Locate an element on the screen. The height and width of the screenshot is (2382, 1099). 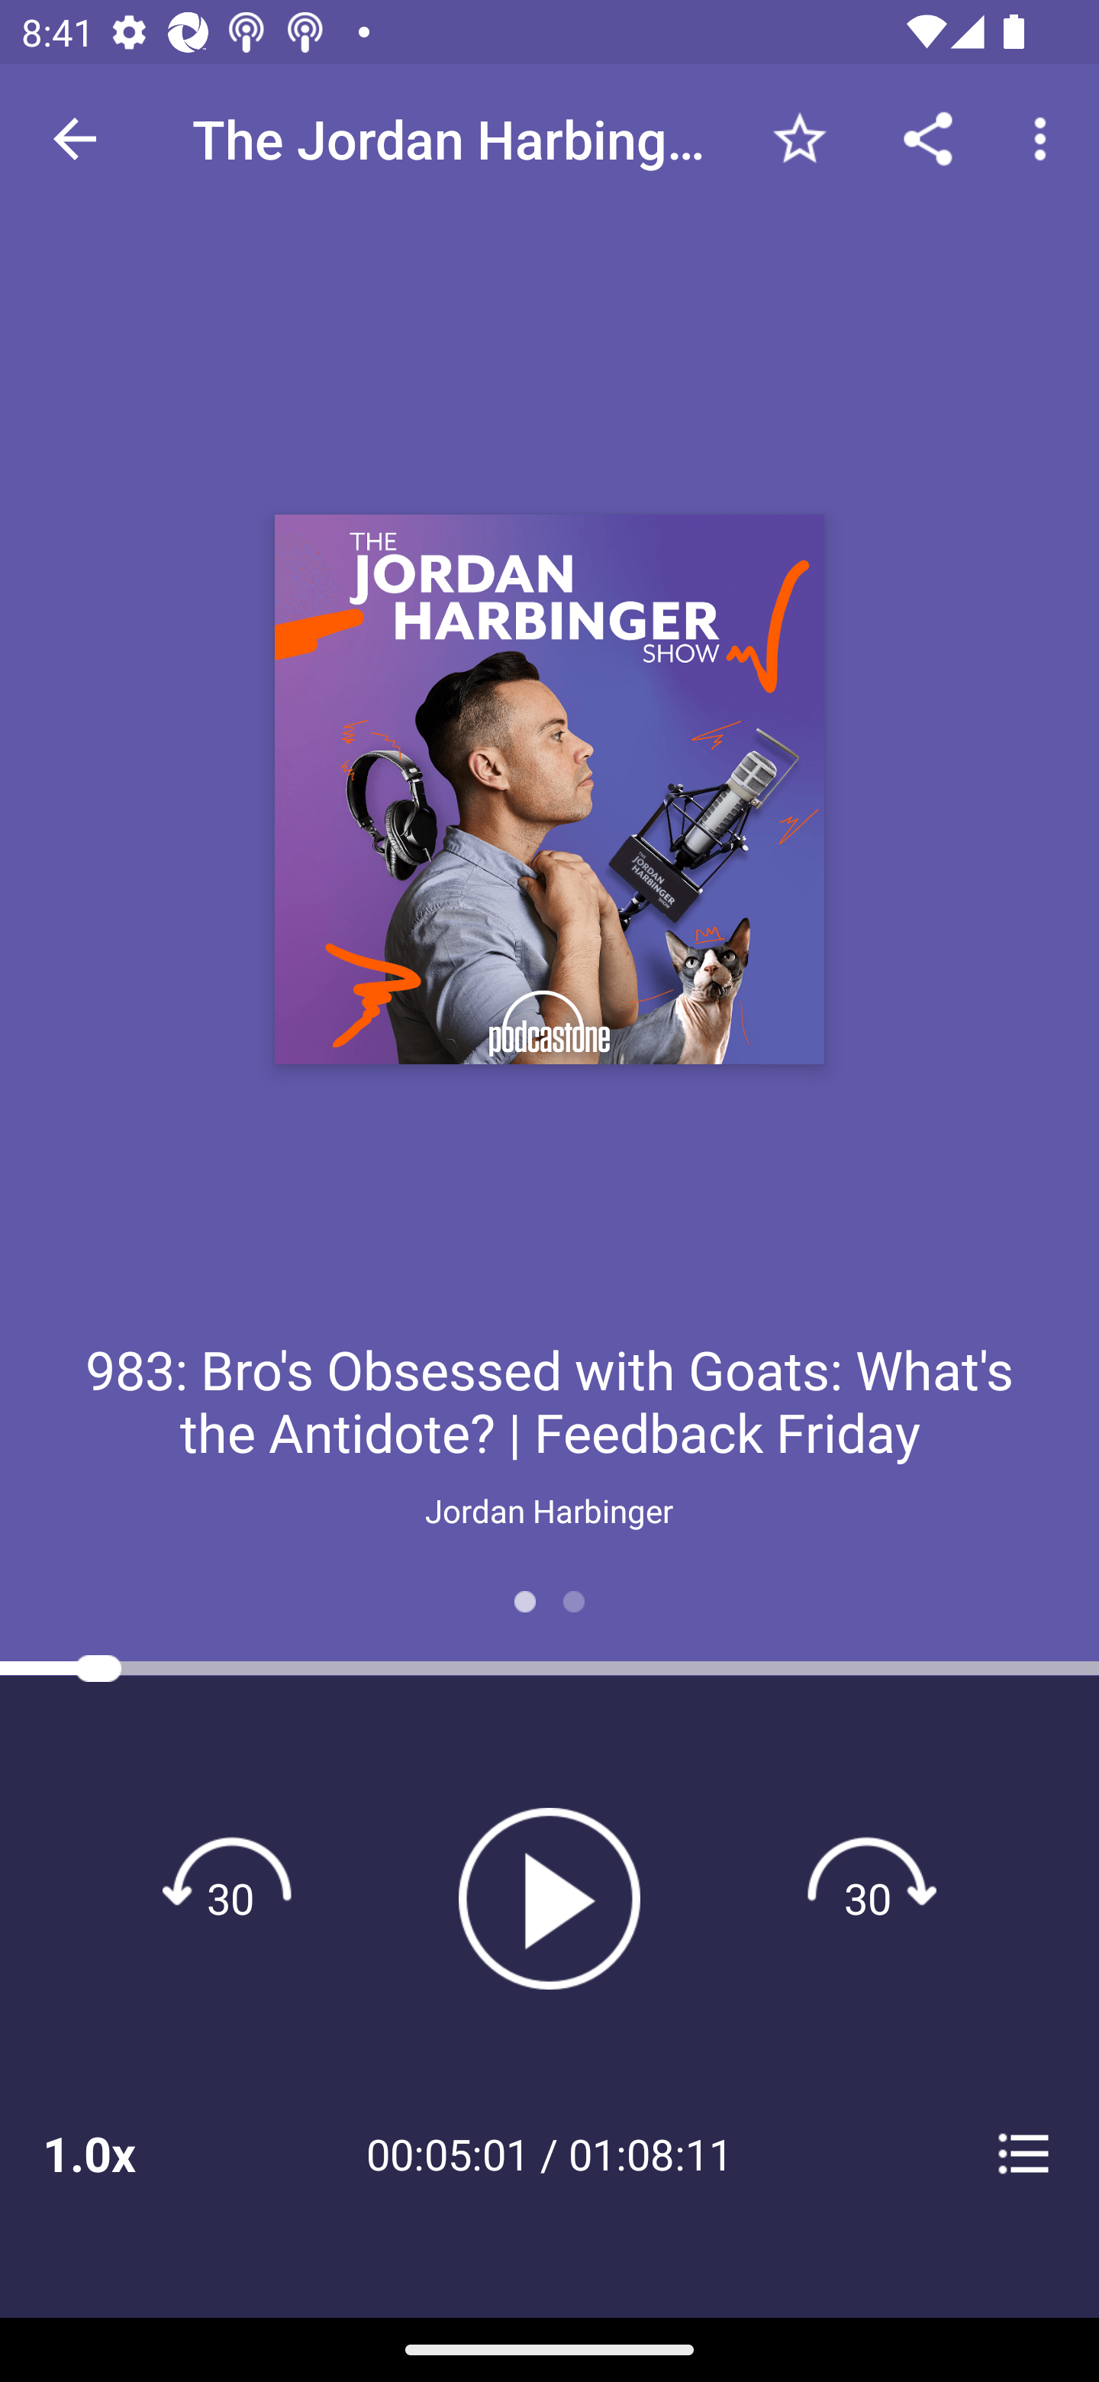
Share... is located at coordinates (928, 137).